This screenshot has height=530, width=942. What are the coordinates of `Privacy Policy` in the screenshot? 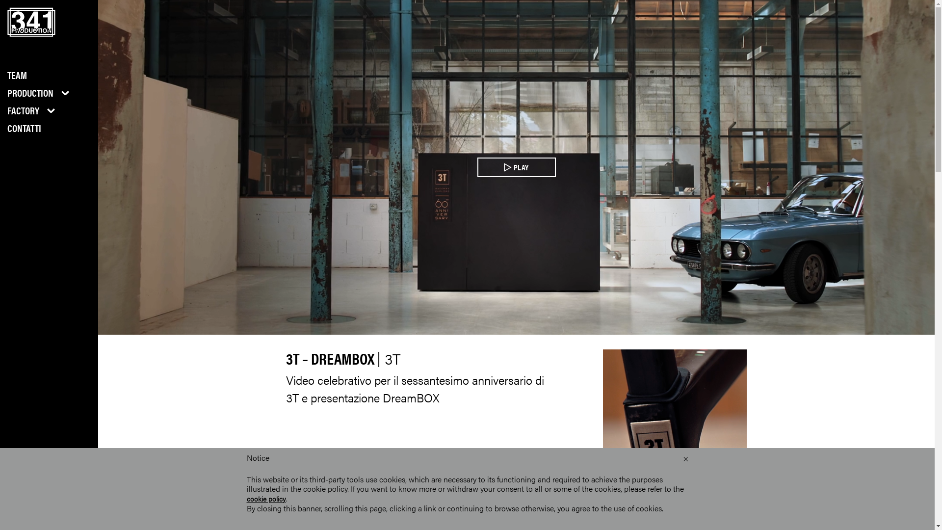 It's located at (26, 508).